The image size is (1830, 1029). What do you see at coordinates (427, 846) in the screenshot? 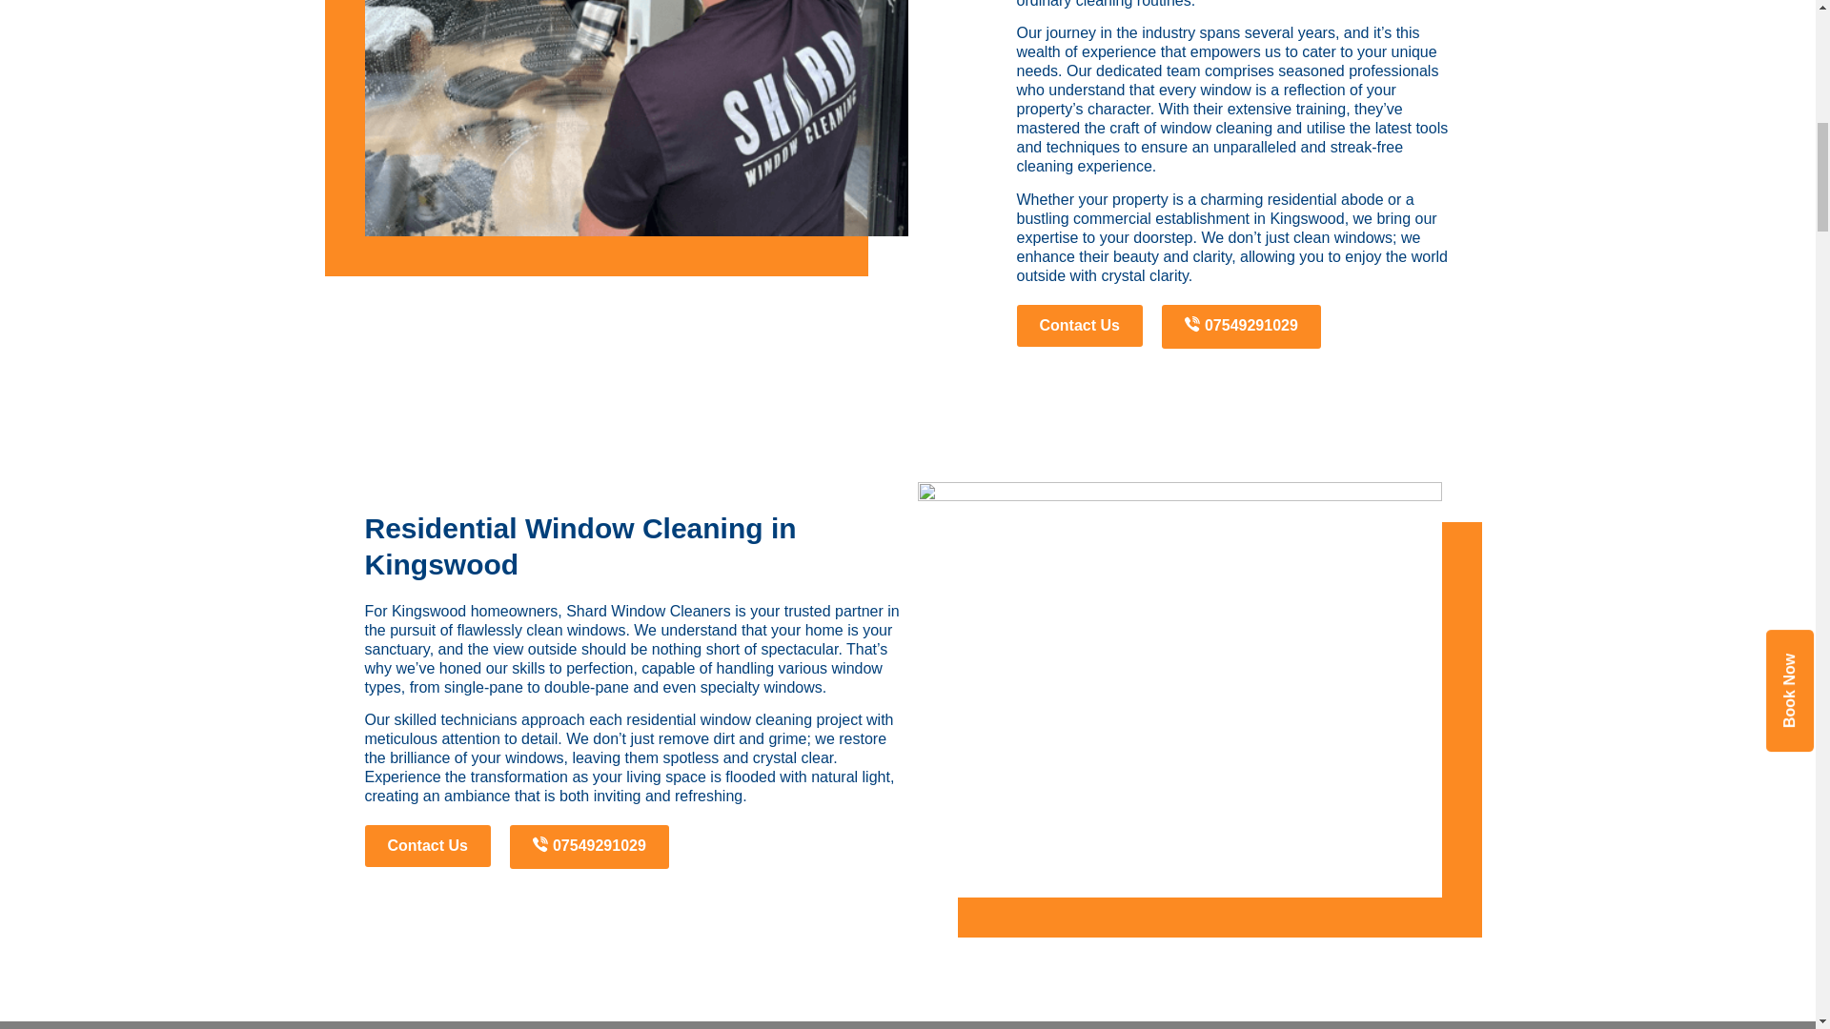
I see `Contact Us` at bounding box center [427, 846].